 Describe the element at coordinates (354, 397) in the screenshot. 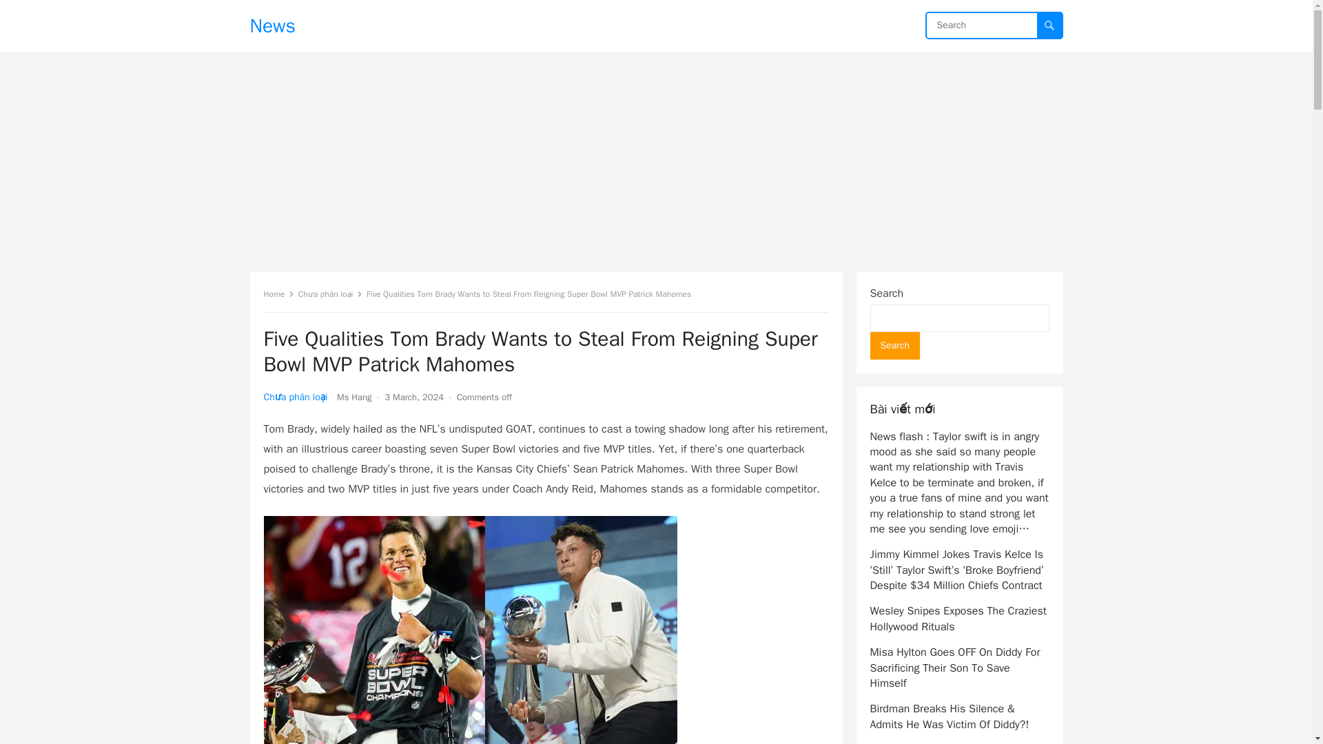

I see `Posts by Ms Hang` at that location.